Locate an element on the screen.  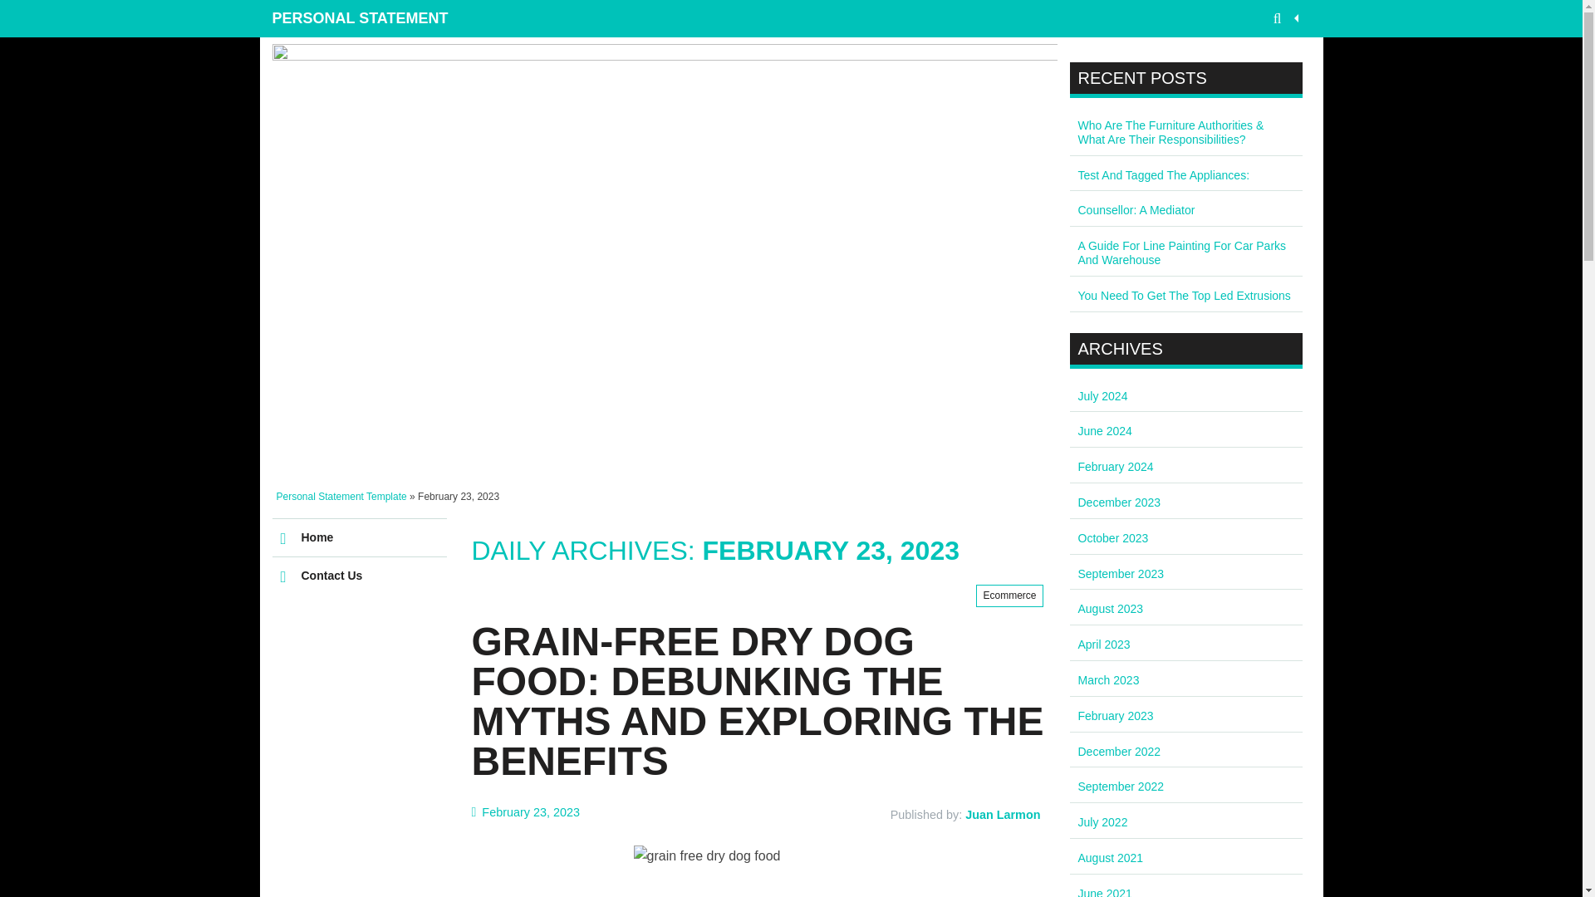
February 23, 2023 is located at coordinates (526, 811).